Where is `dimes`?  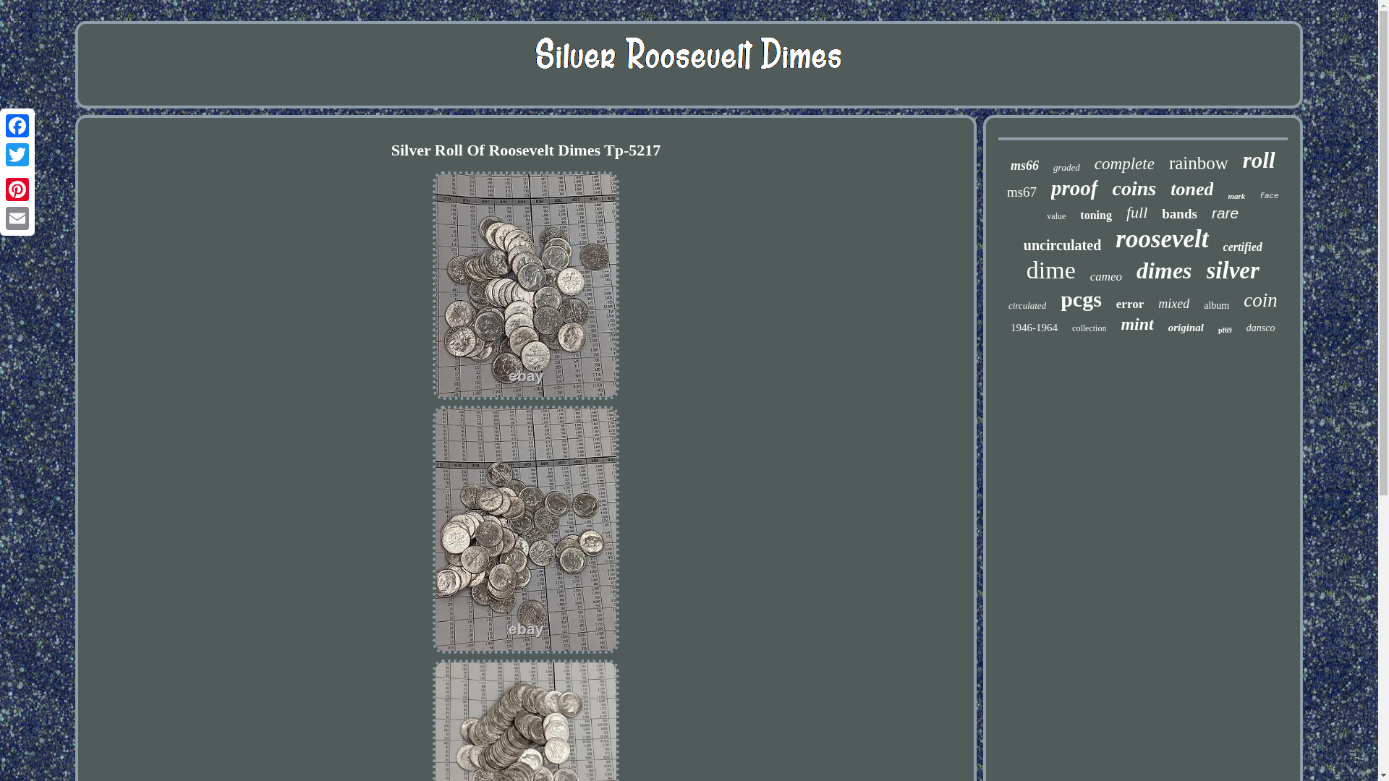
dimes is located at coordinates (1163, 270).